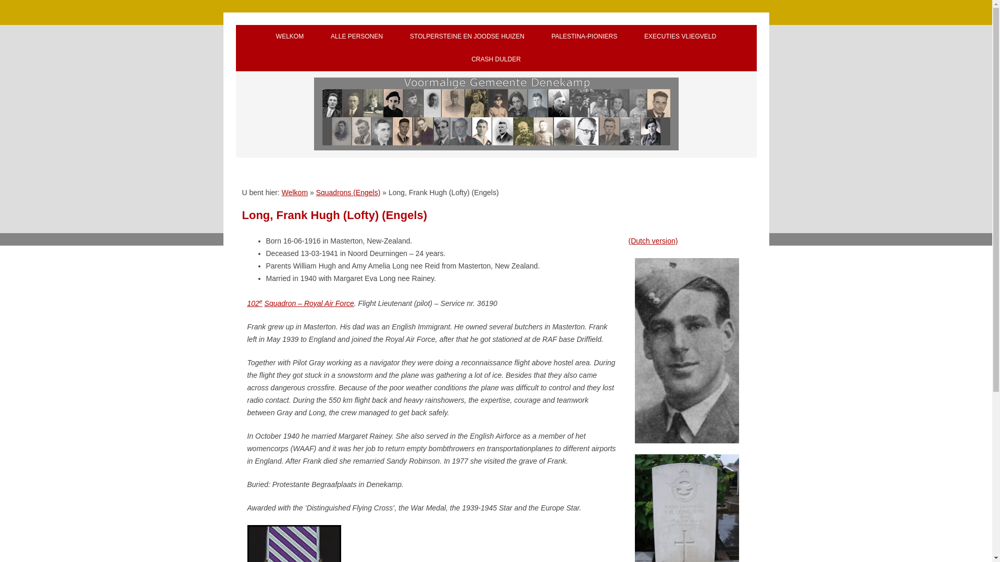  I want to click on CRASH DULDER, so click(496, 59).